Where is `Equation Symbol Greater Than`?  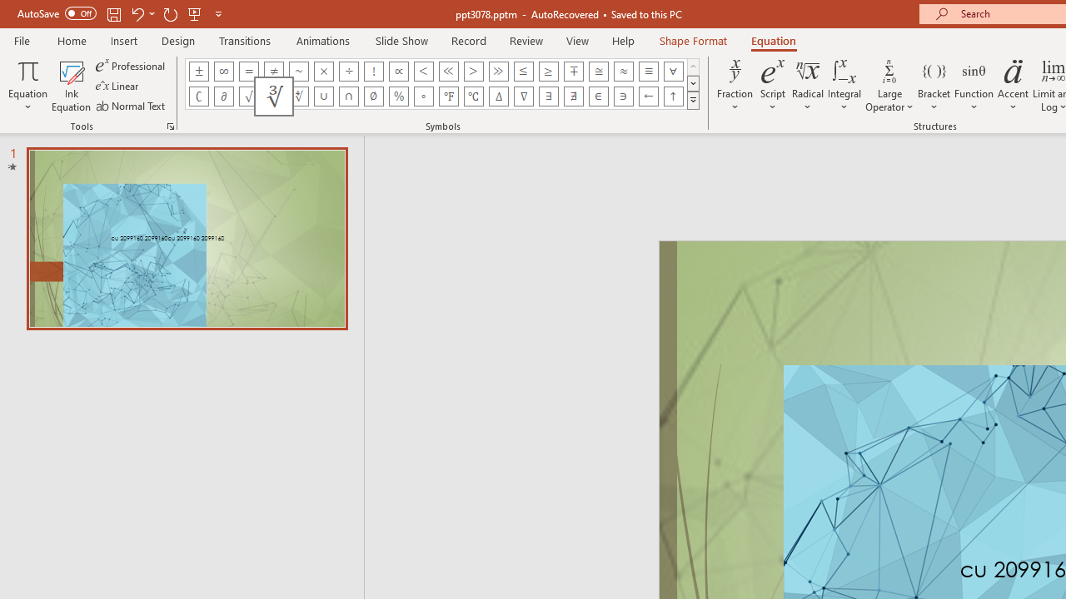 Equation Symbol Greater Than is located at coordinates (473, 72).